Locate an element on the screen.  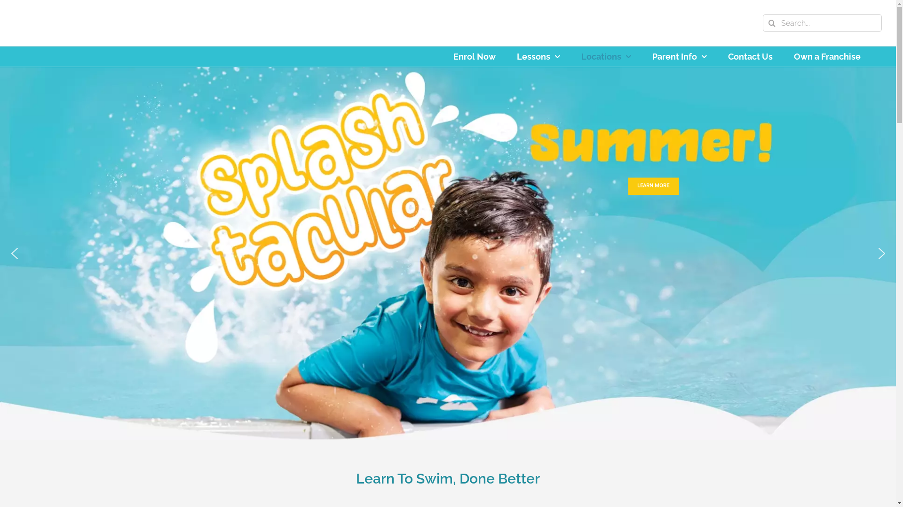
LEARN MORE is located at coordinates (686, 213).